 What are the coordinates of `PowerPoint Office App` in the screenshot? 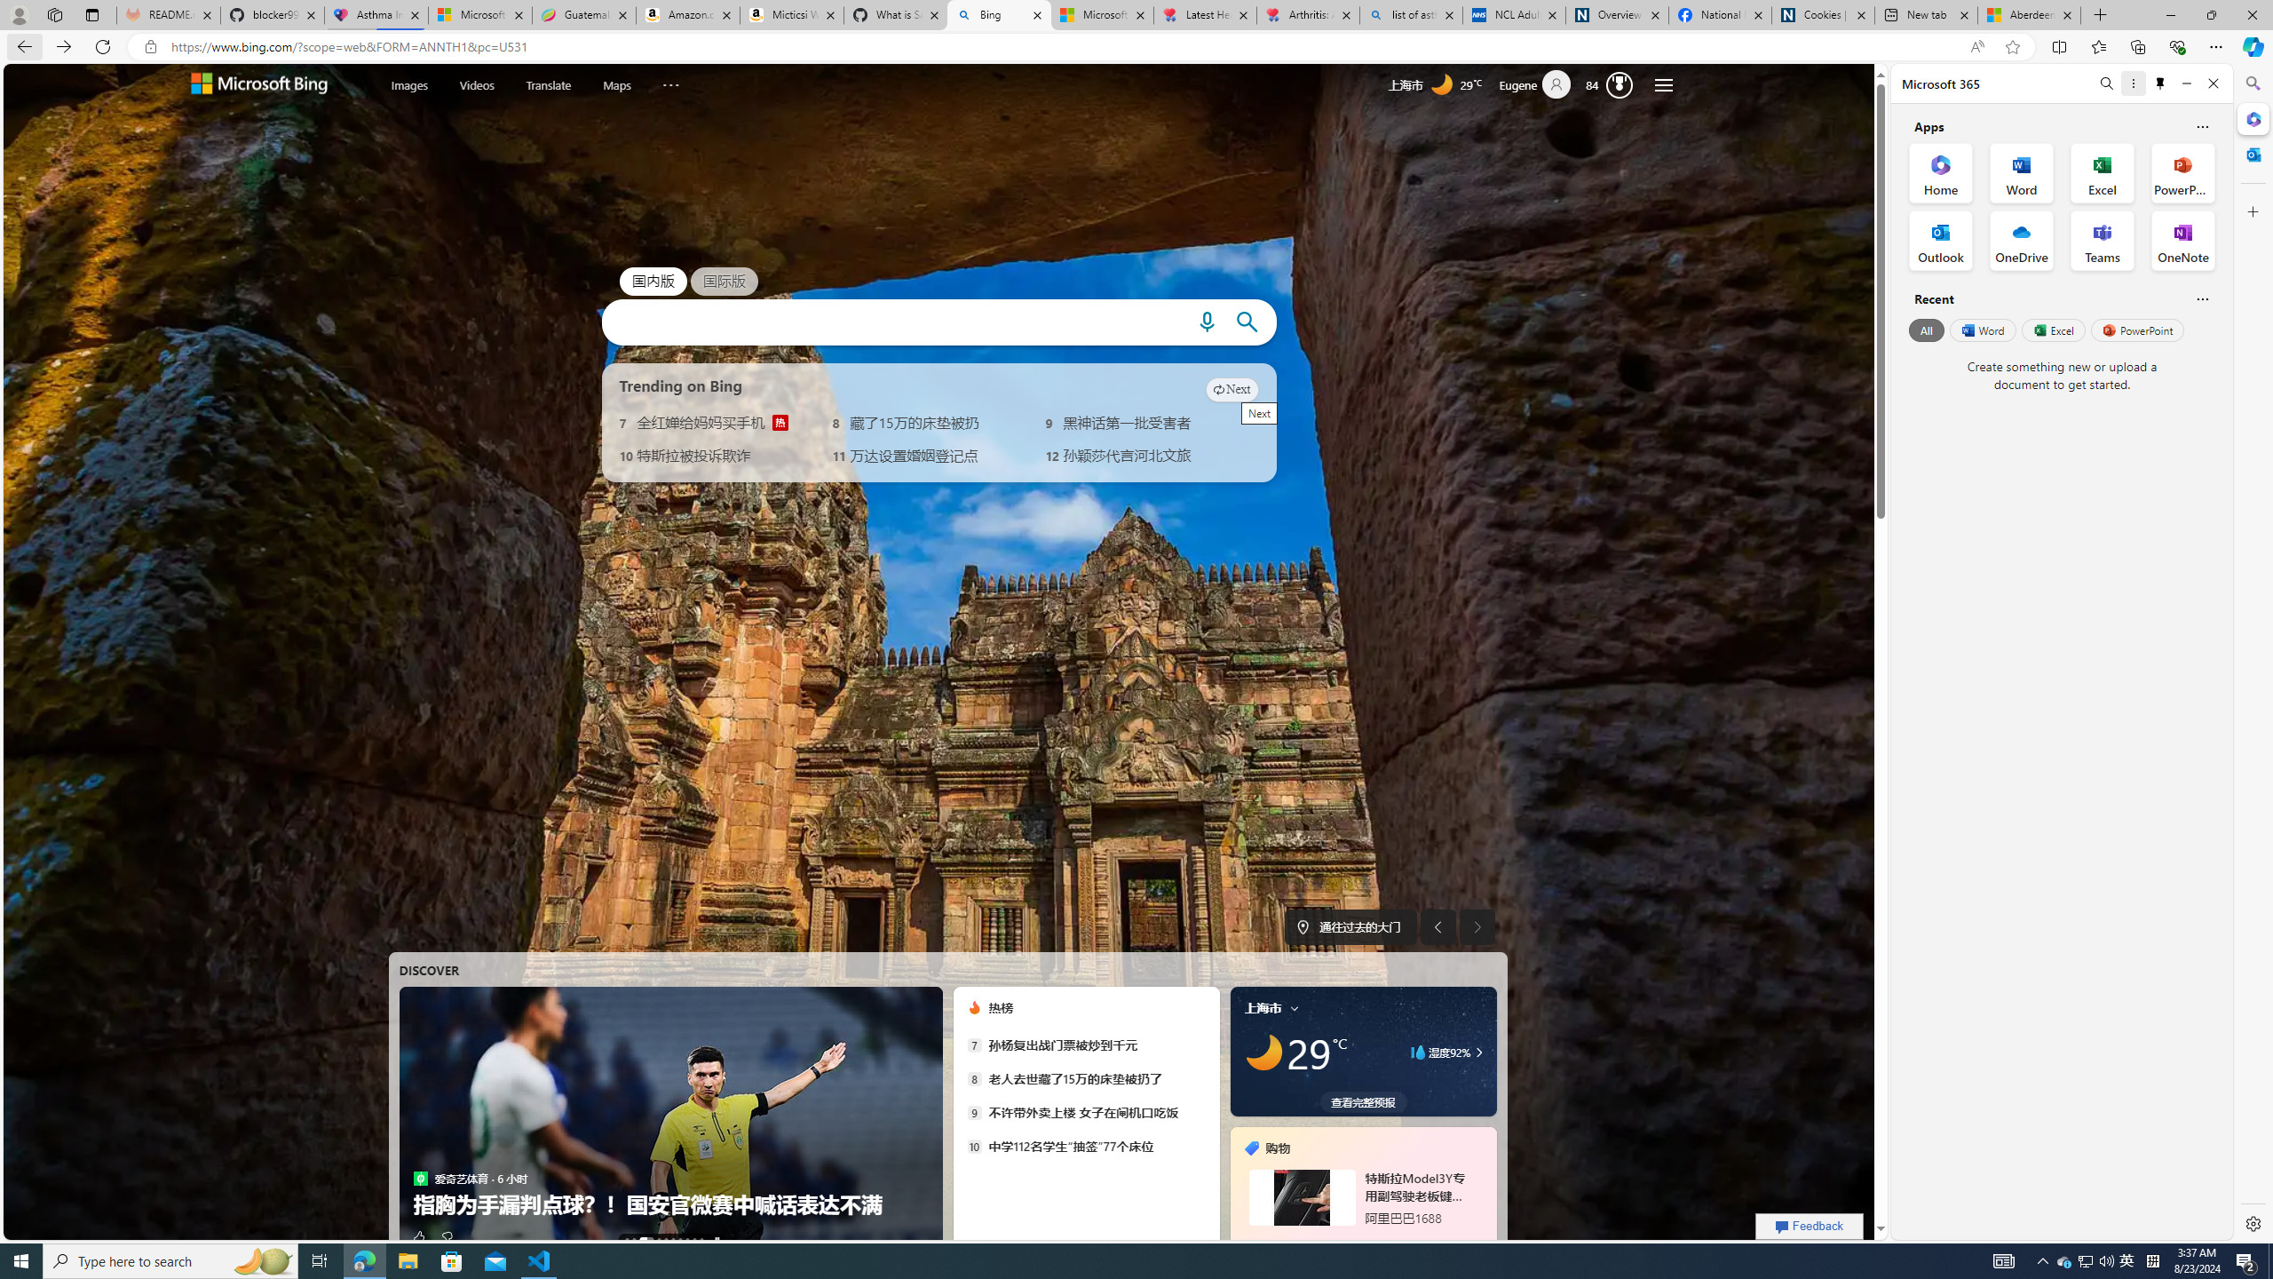 It's located at (2182, 172).